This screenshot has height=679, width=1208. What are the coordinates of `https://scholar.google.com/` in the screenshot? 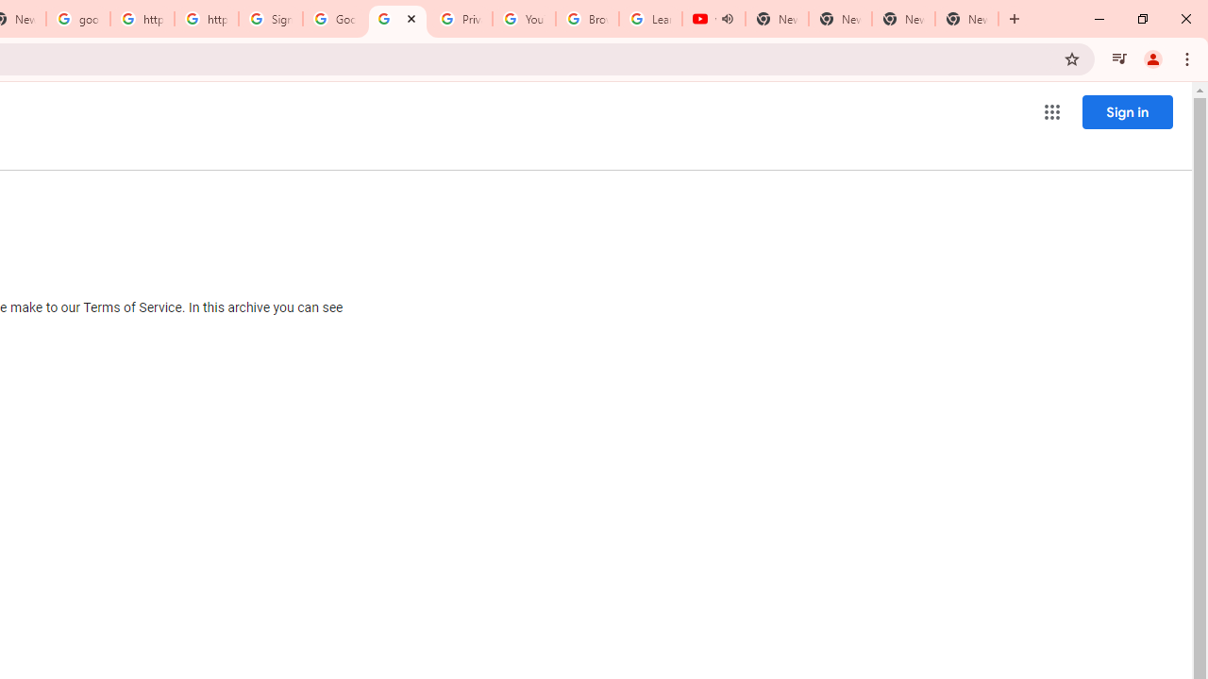 It's located at (142, 19).